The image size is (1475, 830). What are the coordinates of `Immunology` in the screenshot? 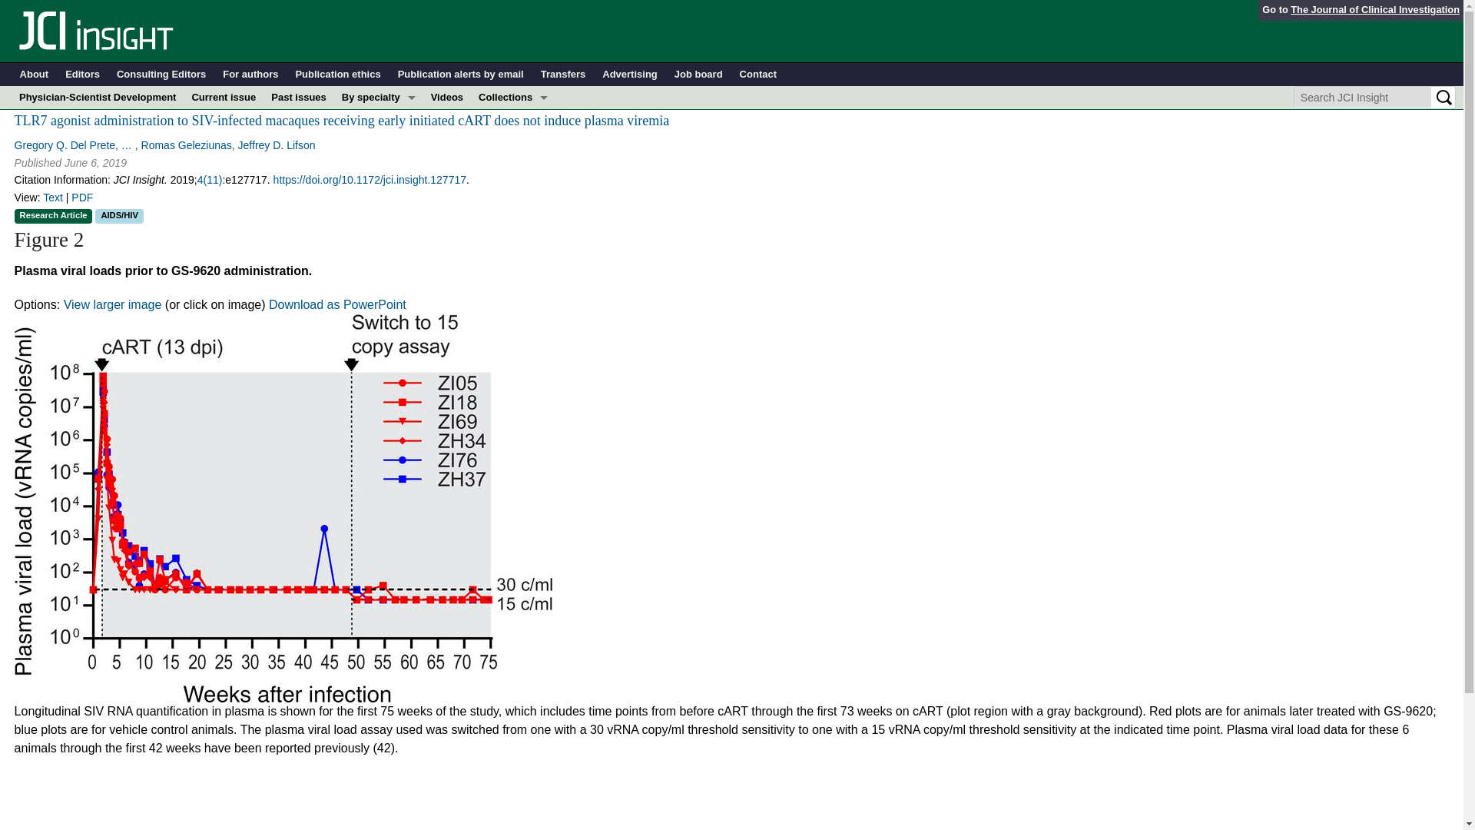 It's located at (379, 166).